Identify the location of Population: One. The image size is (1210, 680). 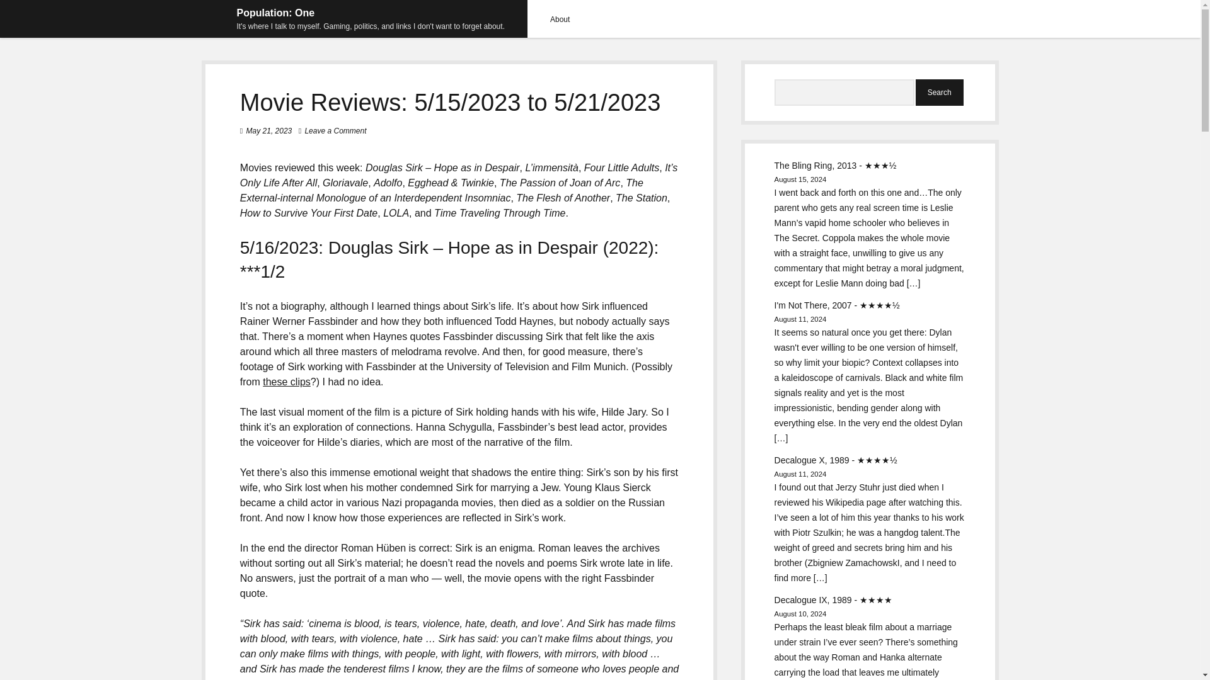
(276, 13).